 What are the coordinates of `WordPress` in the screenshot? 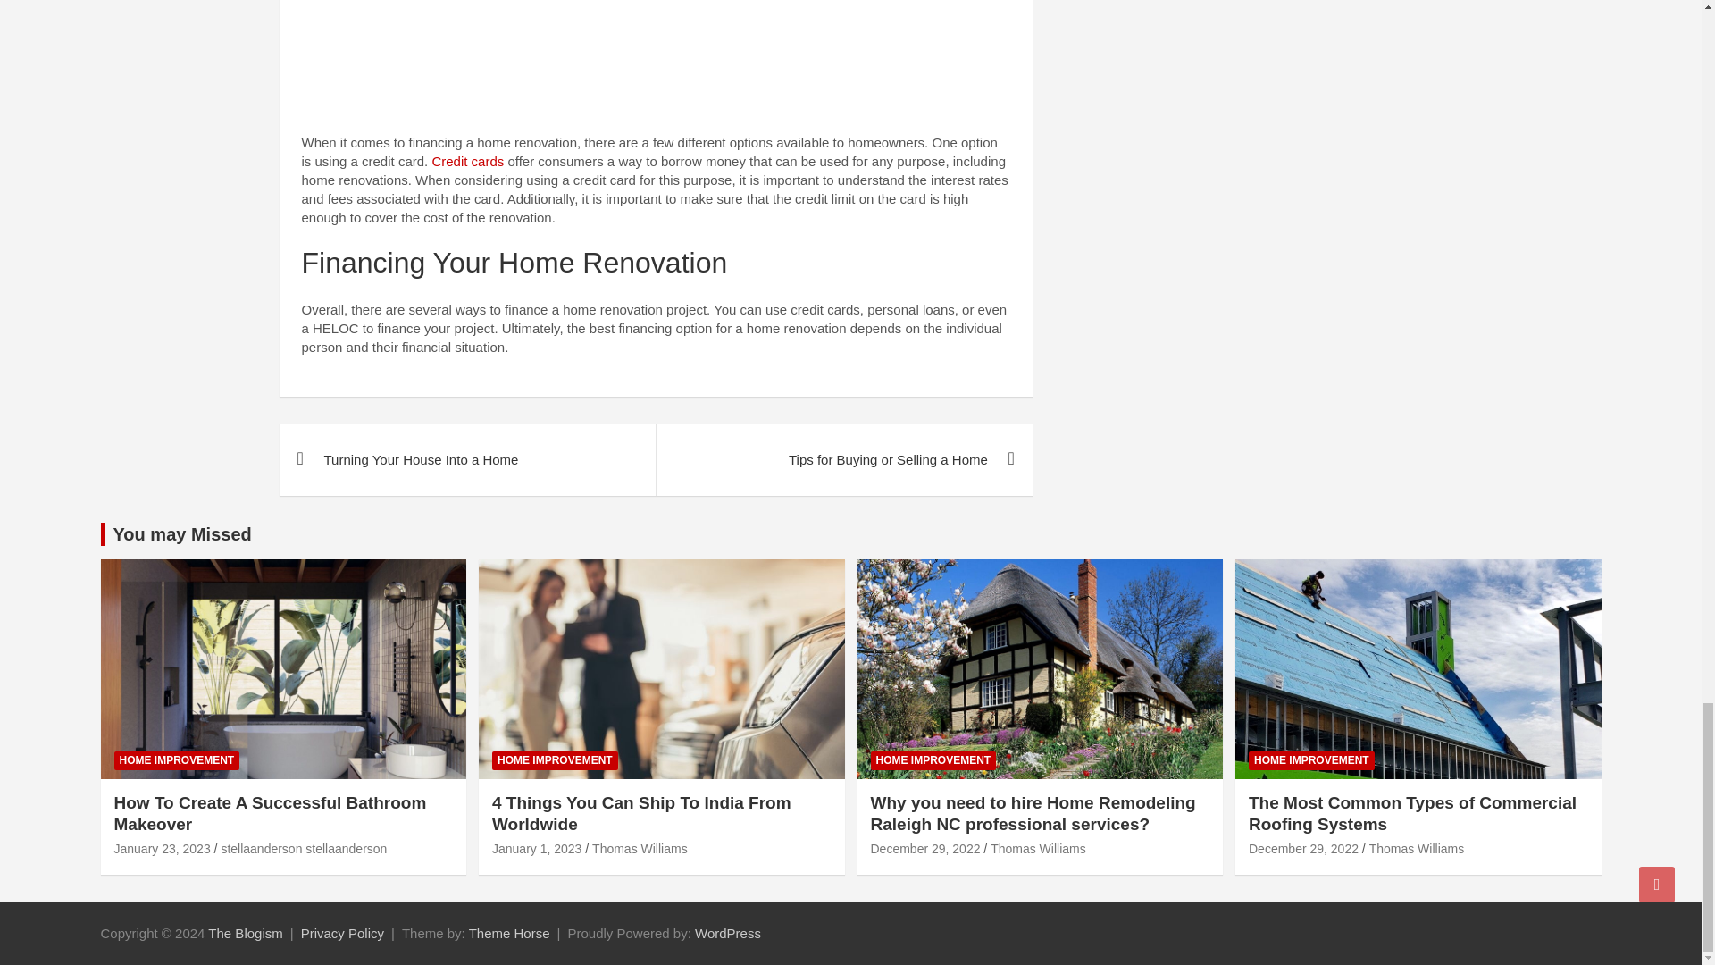 It's located at (727, 933).